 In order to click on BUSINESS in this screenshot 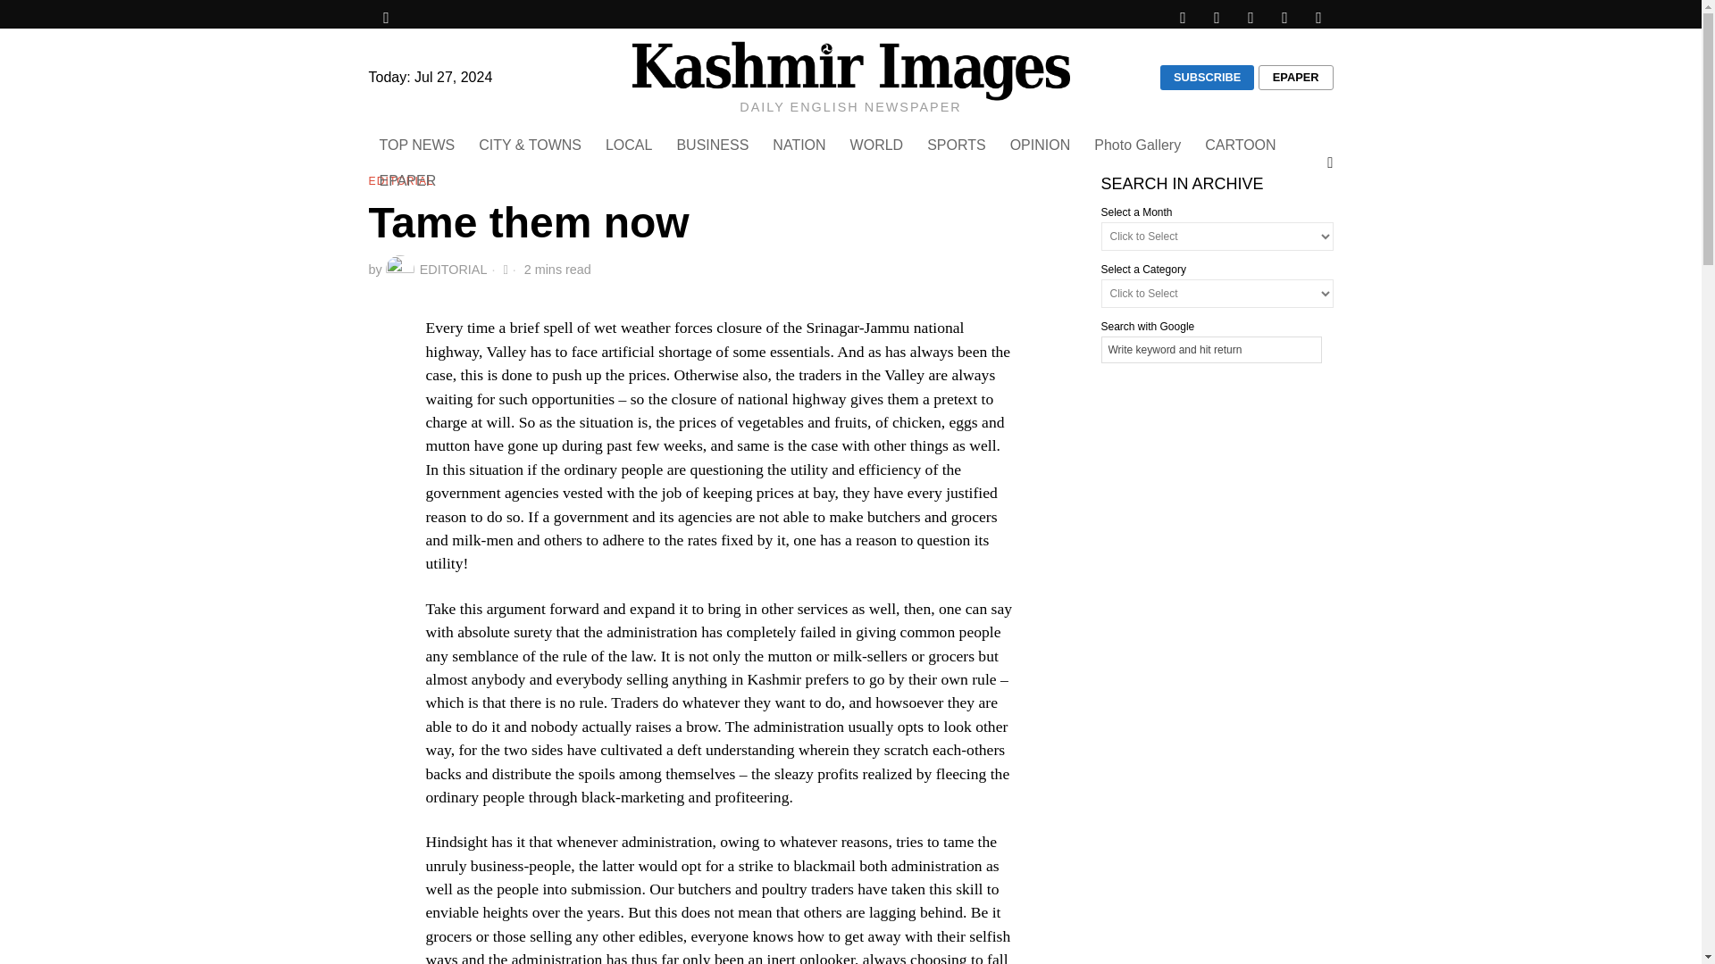, I will do `click(713, 145)`.